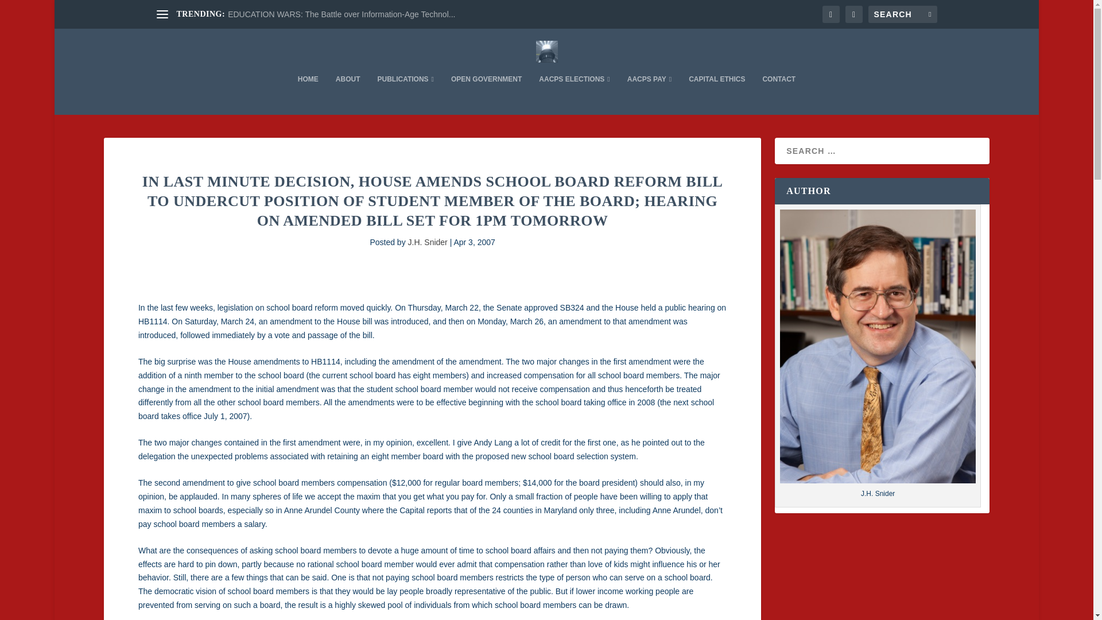  What do you see at coordinates (902, 14) in the screenshot?
I see `Search for:` at bounding box center [902, 14].